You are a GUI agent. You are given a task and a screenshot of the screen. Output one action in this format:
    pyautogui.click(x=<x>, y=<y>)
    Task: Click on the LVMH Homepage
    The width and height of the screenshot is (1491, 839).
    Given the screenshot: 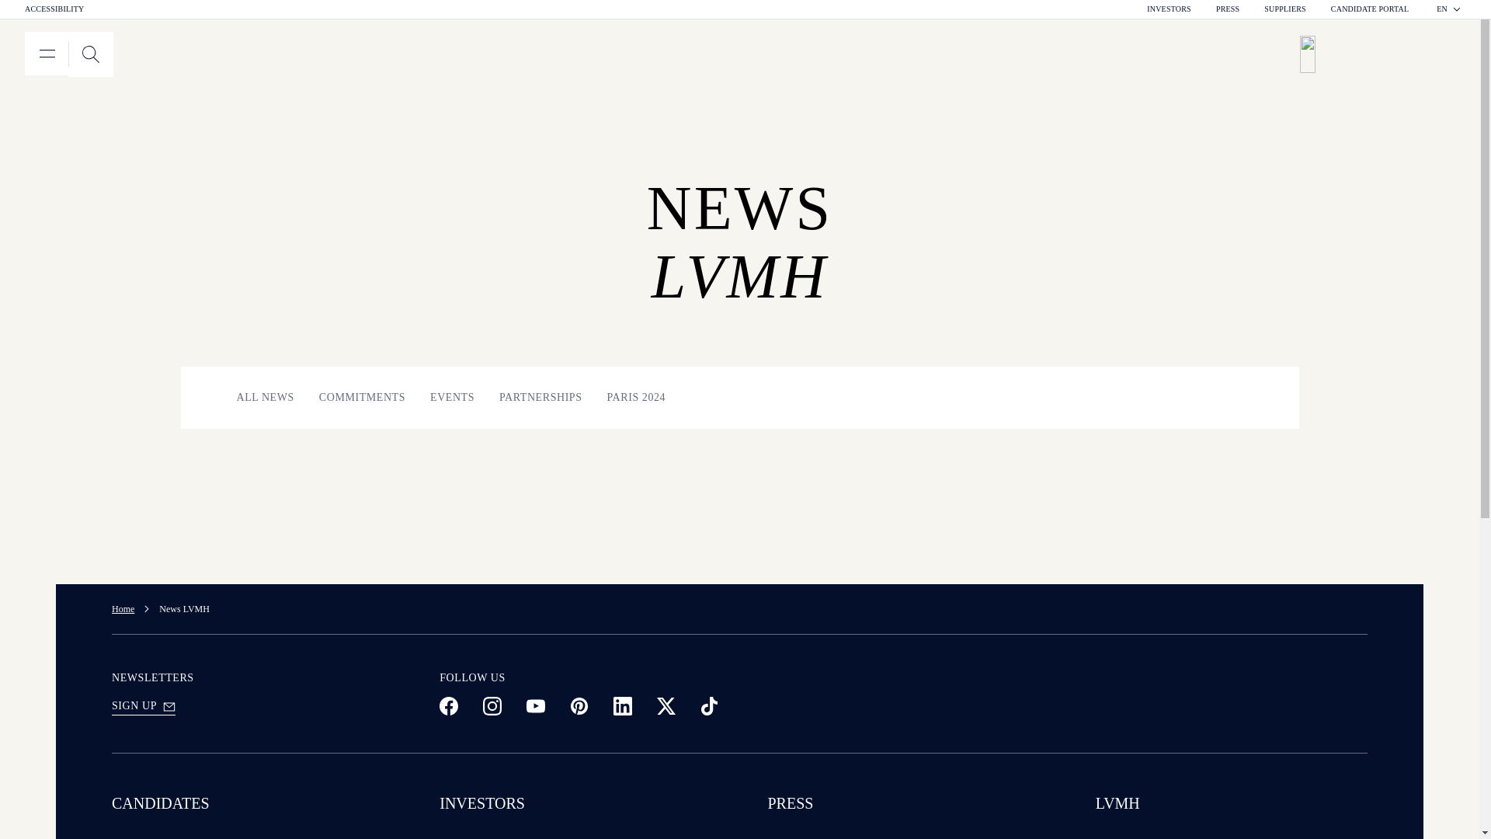 What is the action you would take?
    pyautogui.click(x=68, y=54)
    